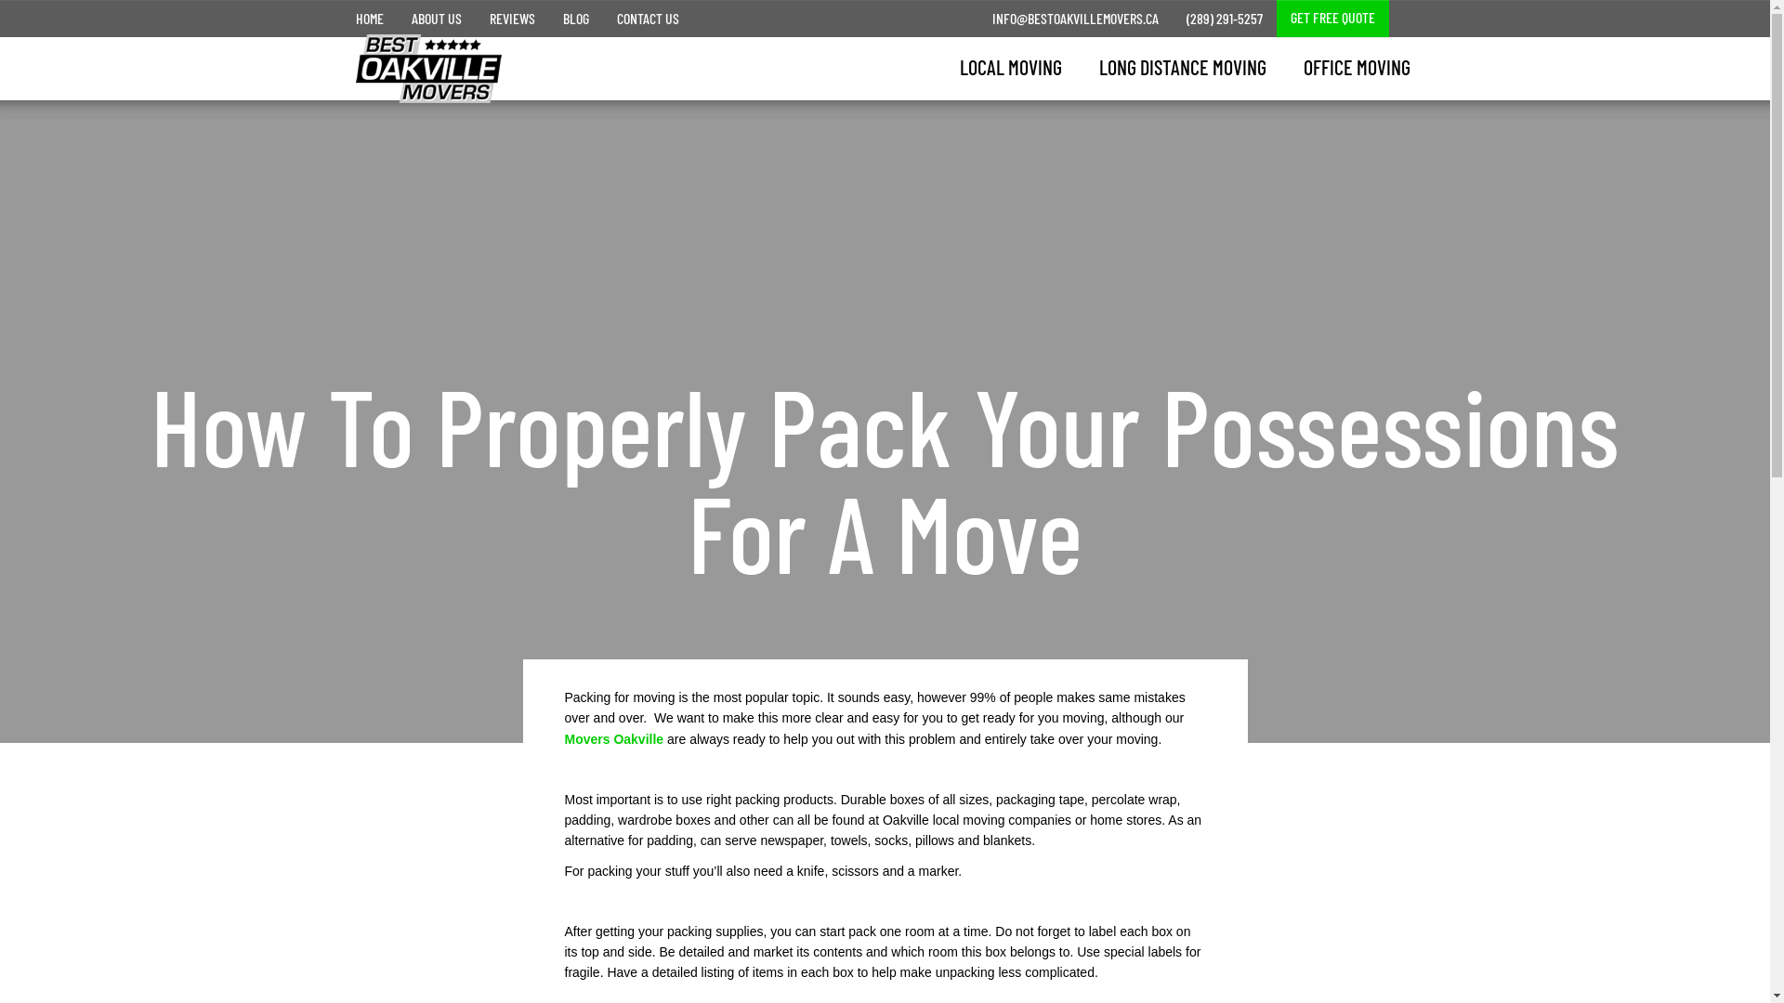 Image resolution: width=1784 pixels, height=1003 pixels. Describe the element at coordinates (414, 58) in the screenshot. I see `Best Oakville Movers` at that location.